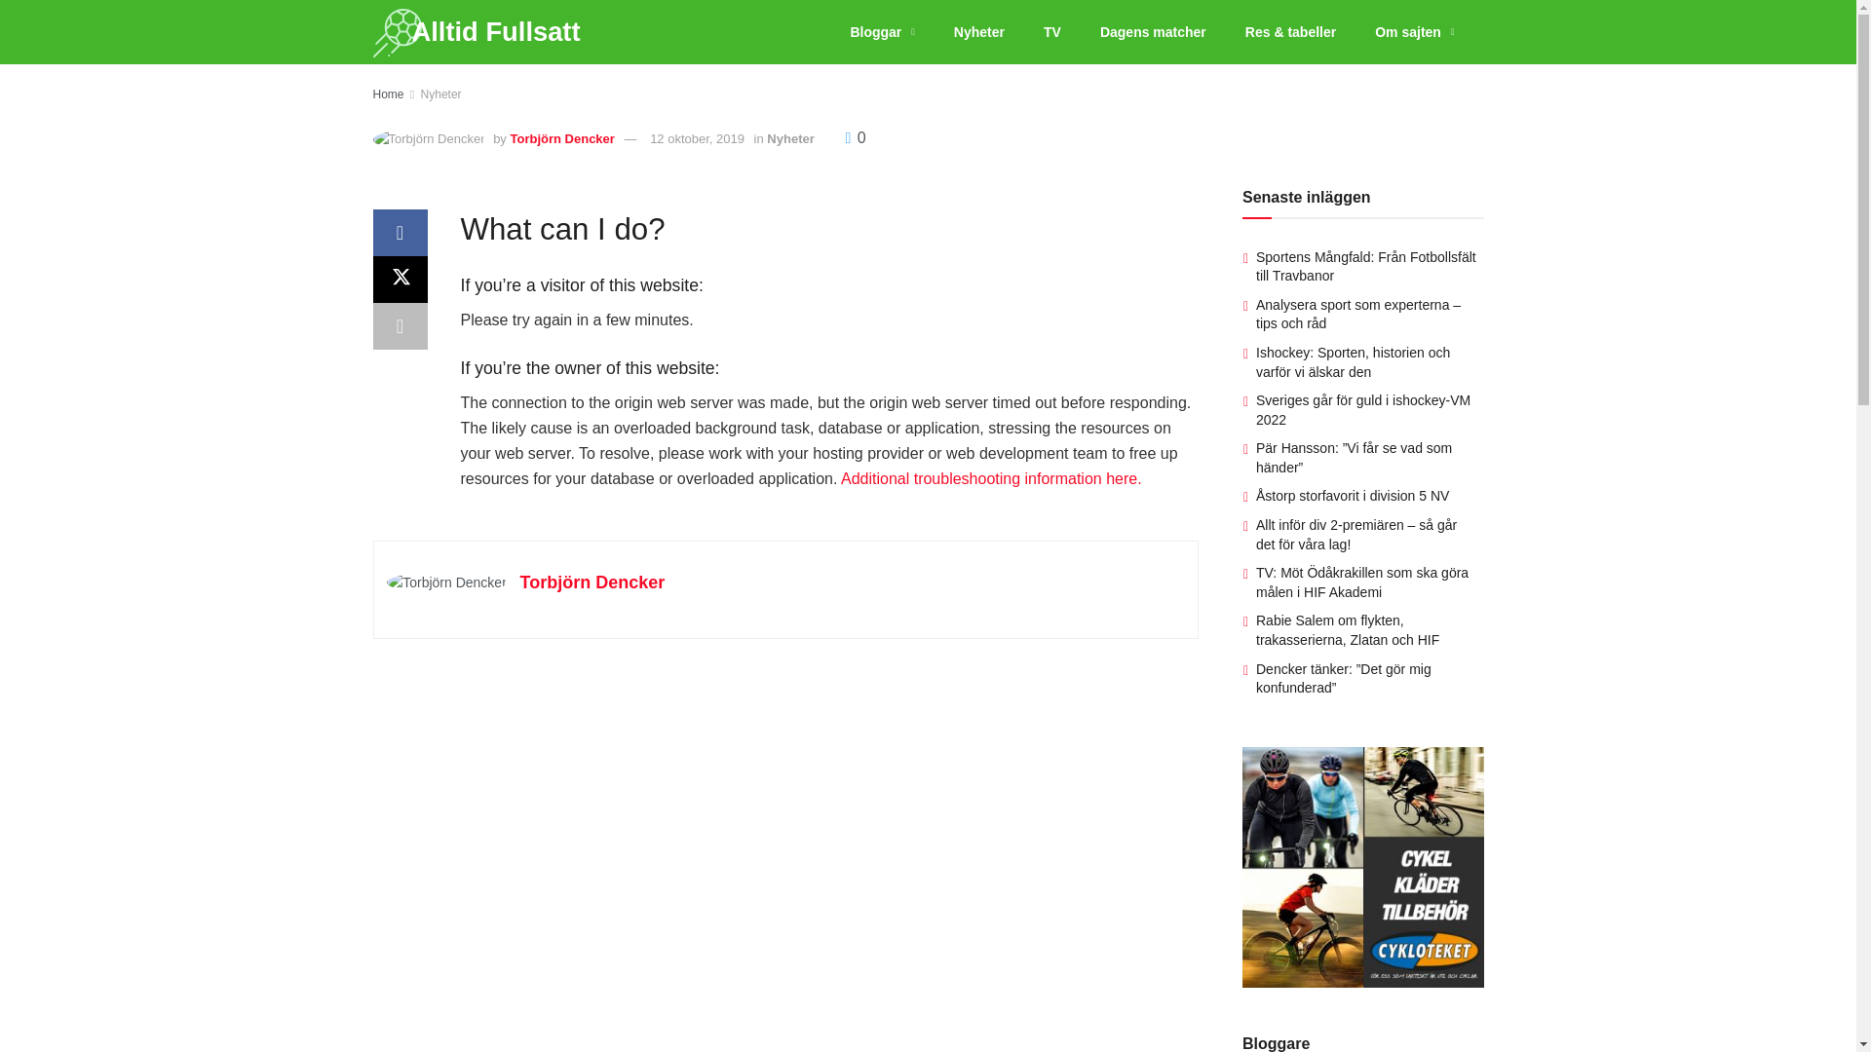 Image resolution: width=1871 pixels, height=1052 pixels. Describe the element at coordinates (1052, 31) in the screenshot. I see `TV` at that location.